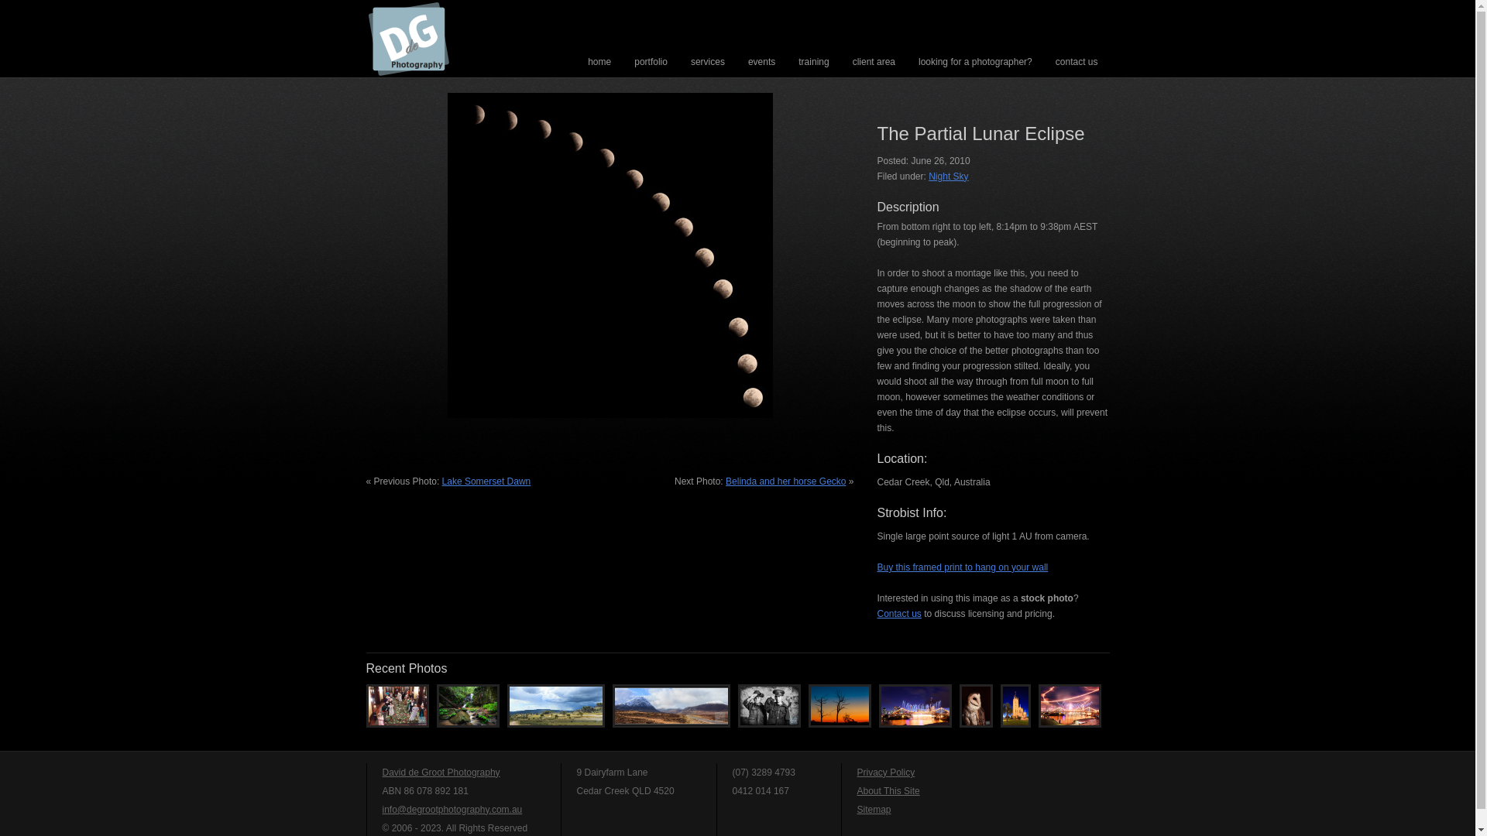  What do you see at coordinates (962, 567) in the screenshot?
I see `Buy this framed print to hang on your wall` at bounding box center [962, 567].